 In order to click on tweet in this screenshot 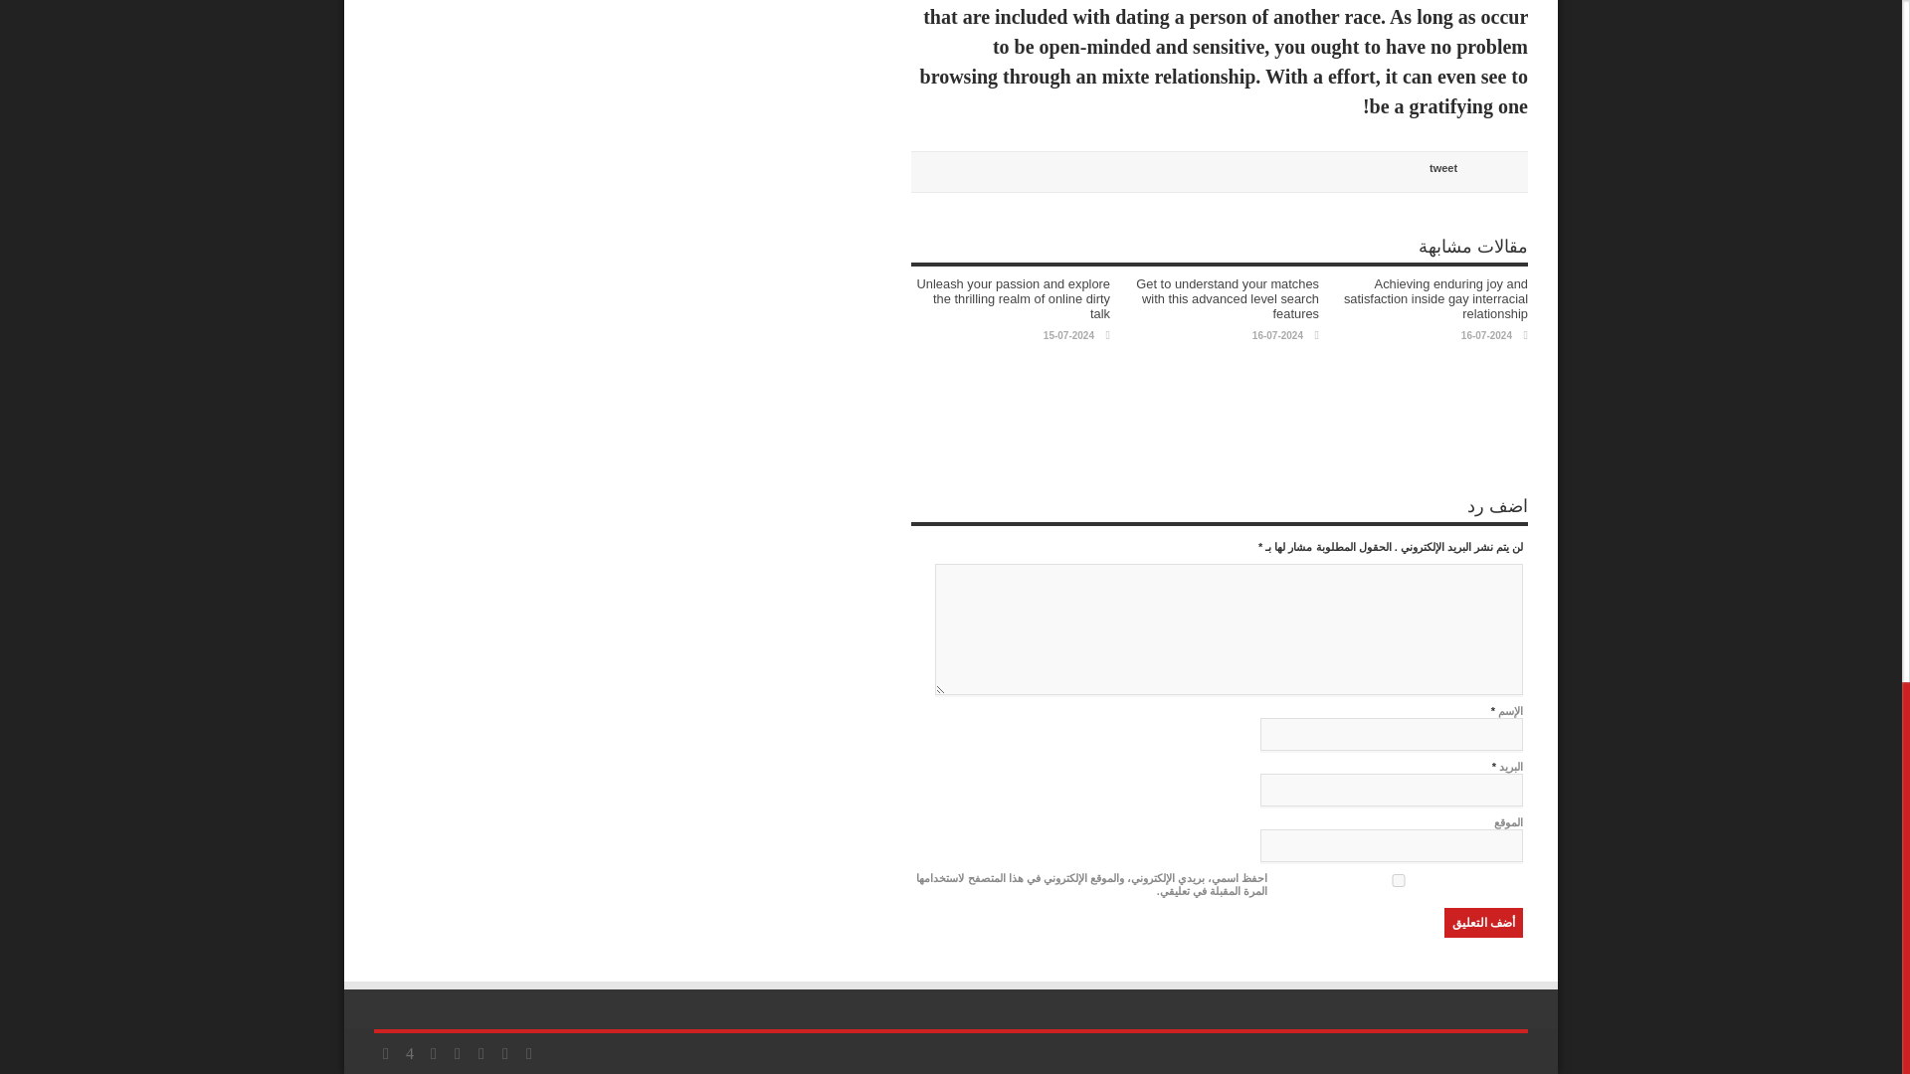, I will do `click(1442, 167)`.